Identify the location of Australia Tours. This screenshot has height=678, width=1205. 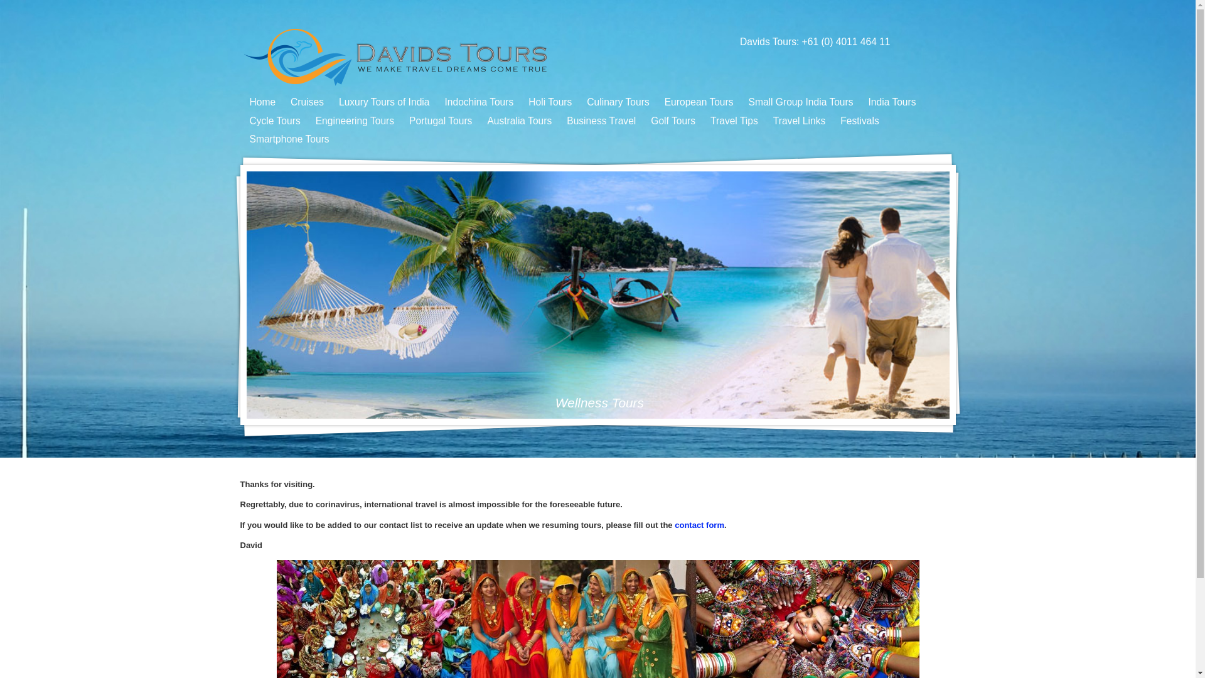
(520, 121).